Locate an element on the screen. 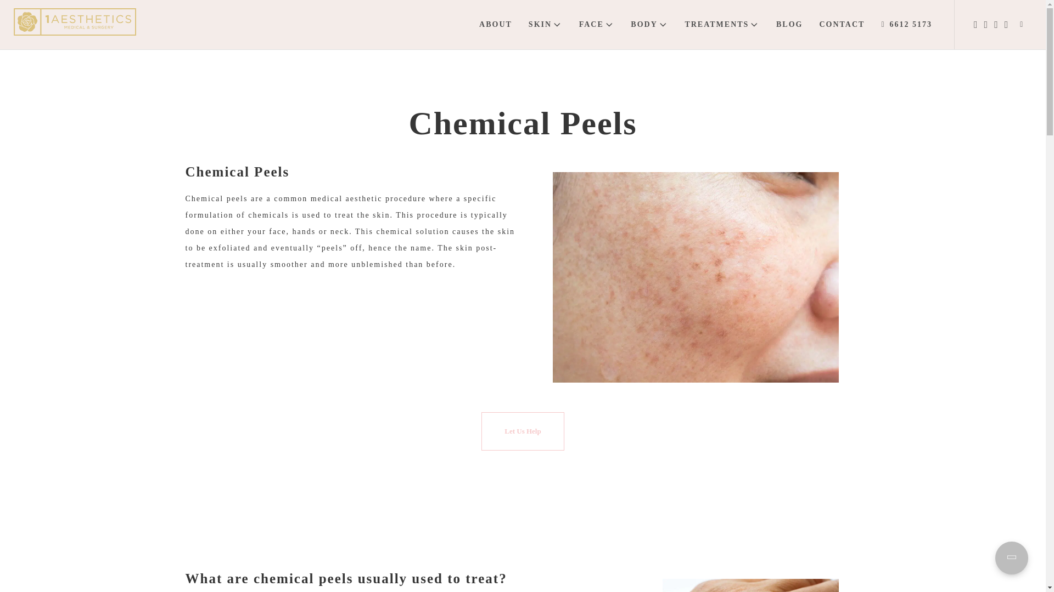  ABOUT is located at coordinates (496, 24).